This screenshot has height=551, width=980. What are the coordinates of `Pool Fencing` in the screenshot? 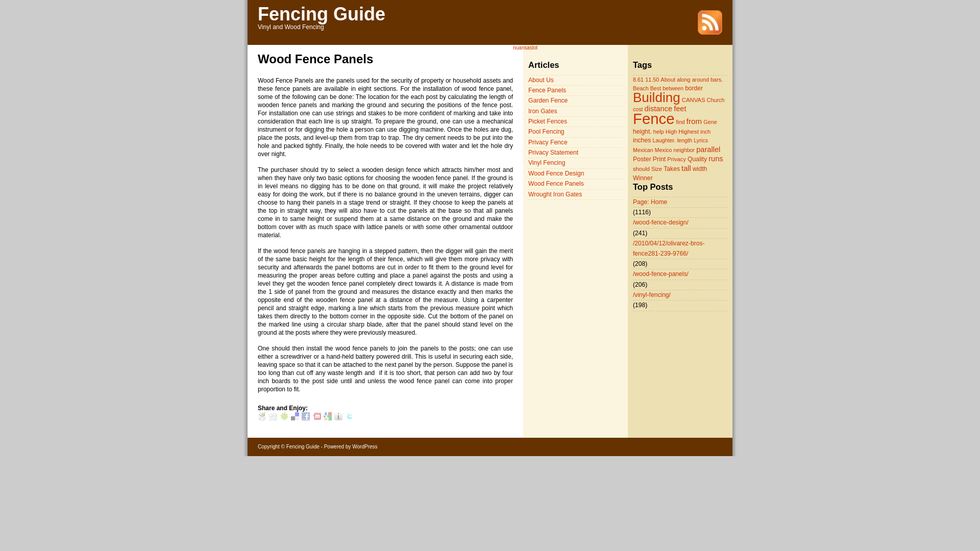 It's located at (546, 131).